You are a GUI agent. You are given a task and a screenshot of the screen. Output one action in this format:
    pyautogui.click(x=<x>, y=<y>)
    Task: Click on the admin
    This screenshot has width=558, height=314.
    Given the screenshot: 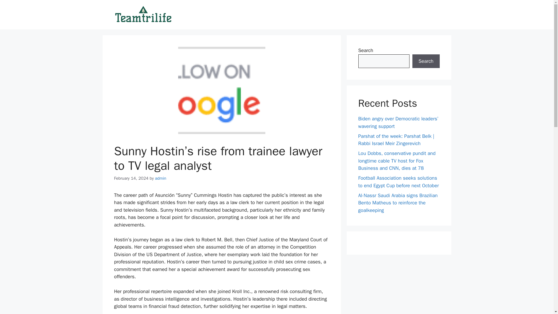 What is the action you would take?
    pyautogui.click(x=160, y=178)
    